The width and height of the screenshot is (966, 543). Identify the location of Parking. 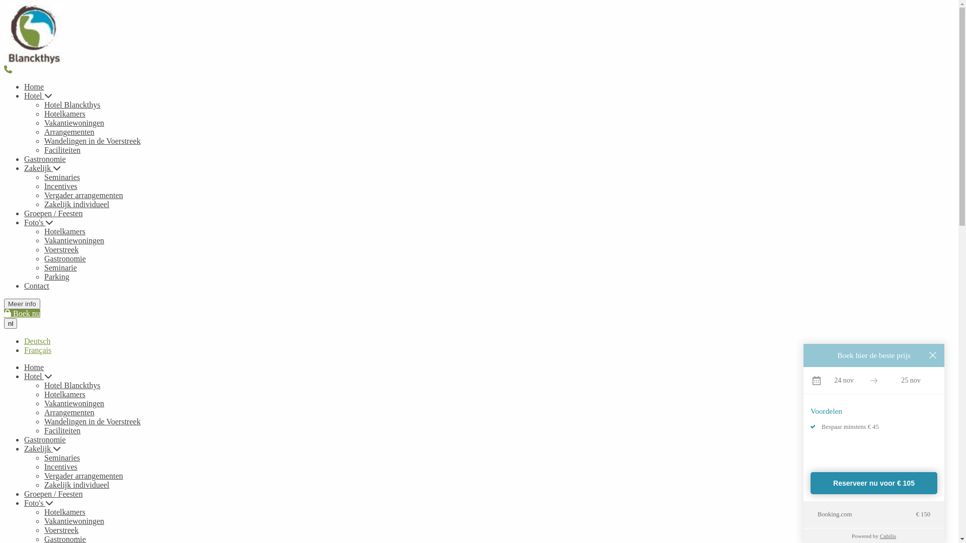
(57, 277).